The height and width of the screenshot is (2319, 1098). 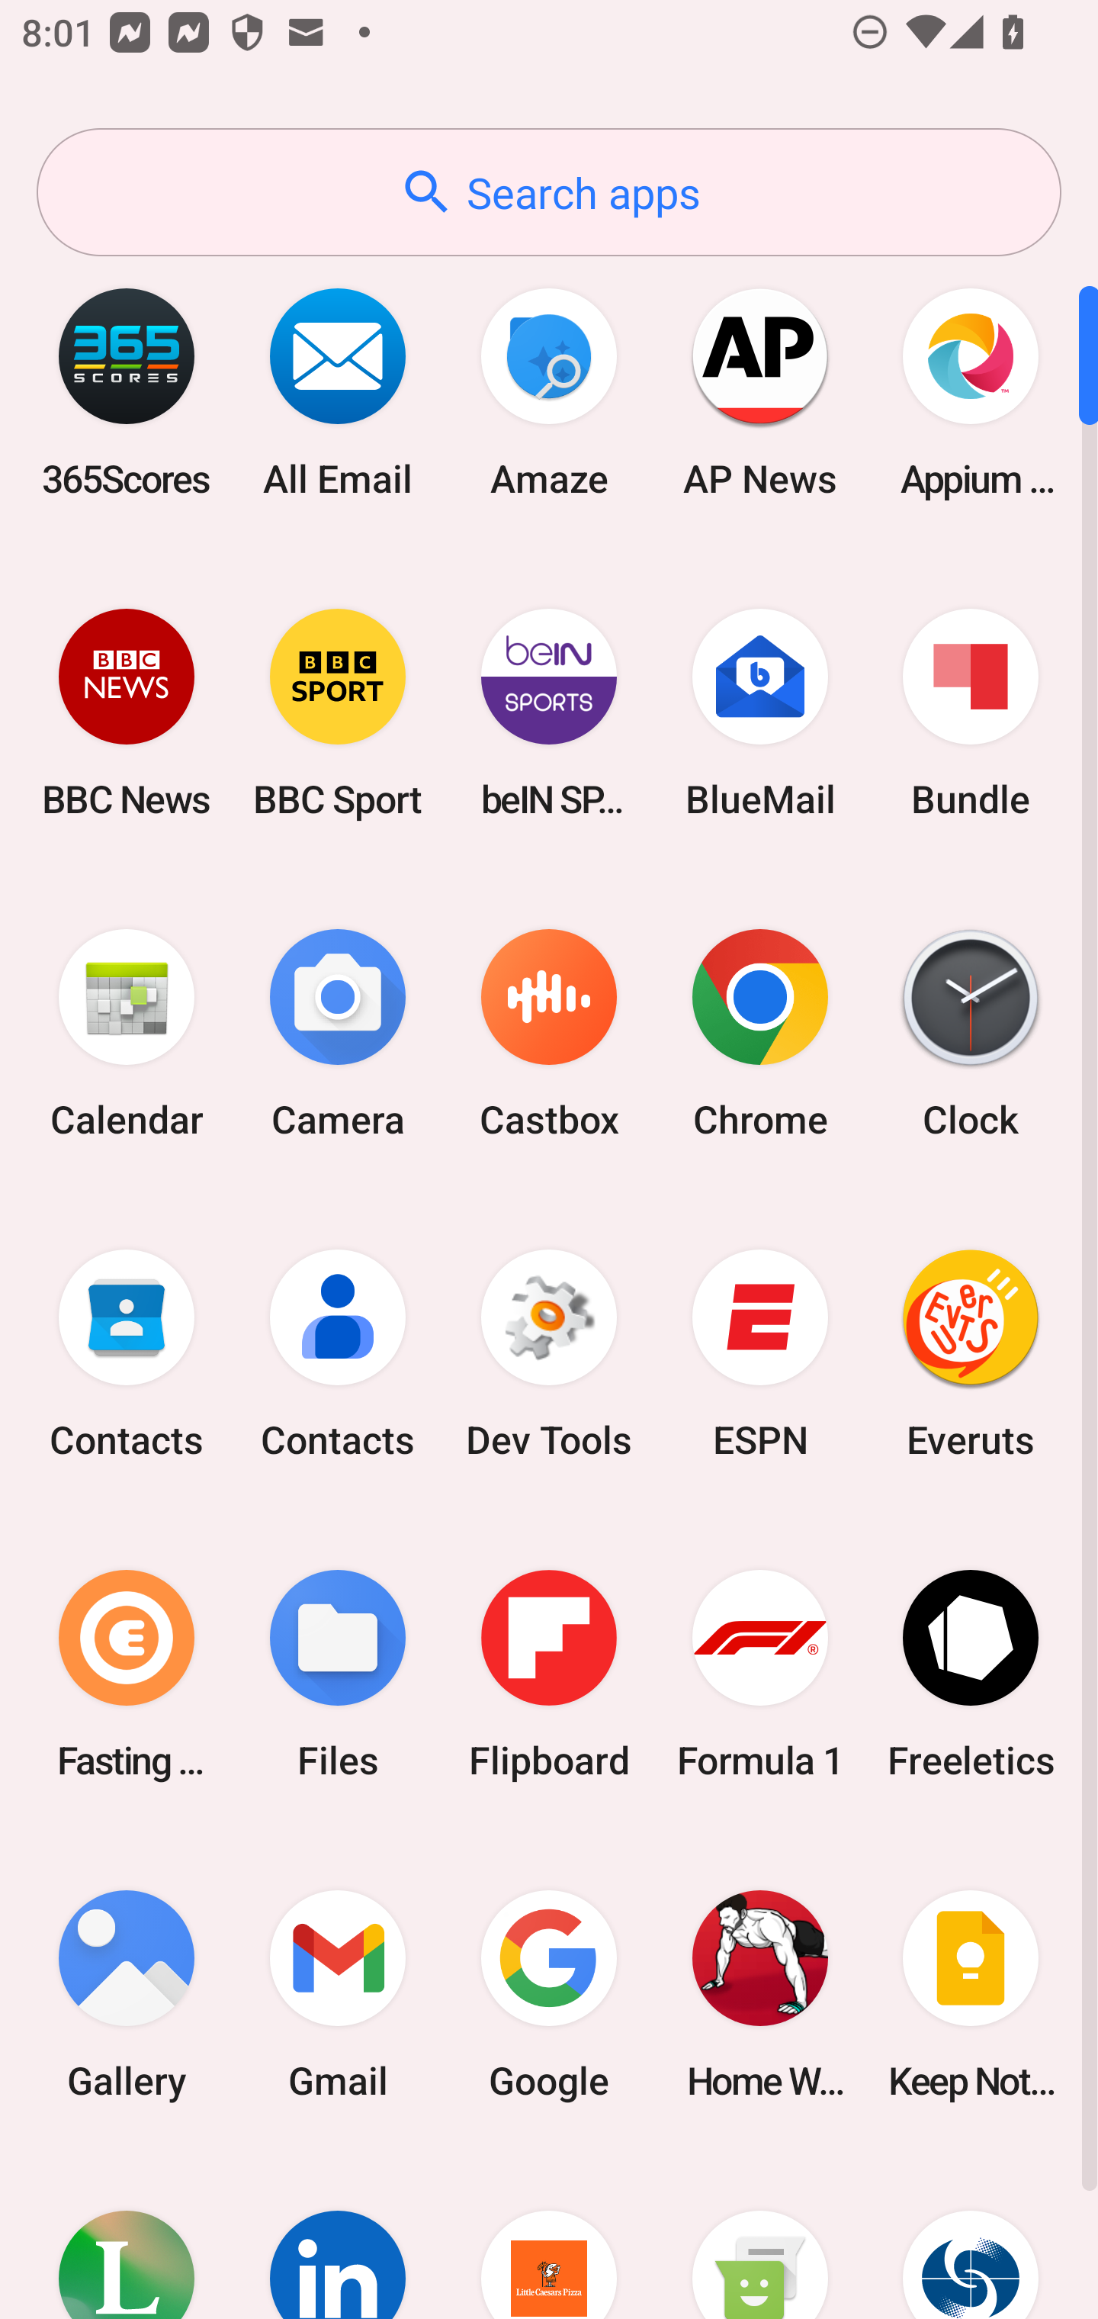 What do you see at coordinates (971, 1354) in the screenshot?
I see `Everuts` at bounding box center [971, 1354].